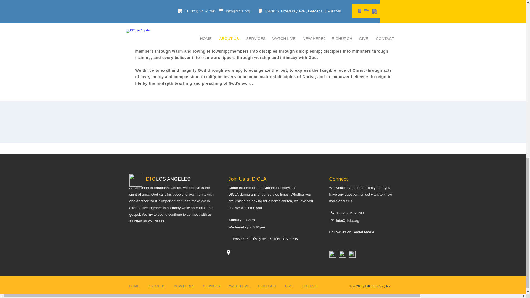  What do you see at coordinates (266, 286) in the screenshot?
I see `E-CHURCH` at bounding box center [266, 286].